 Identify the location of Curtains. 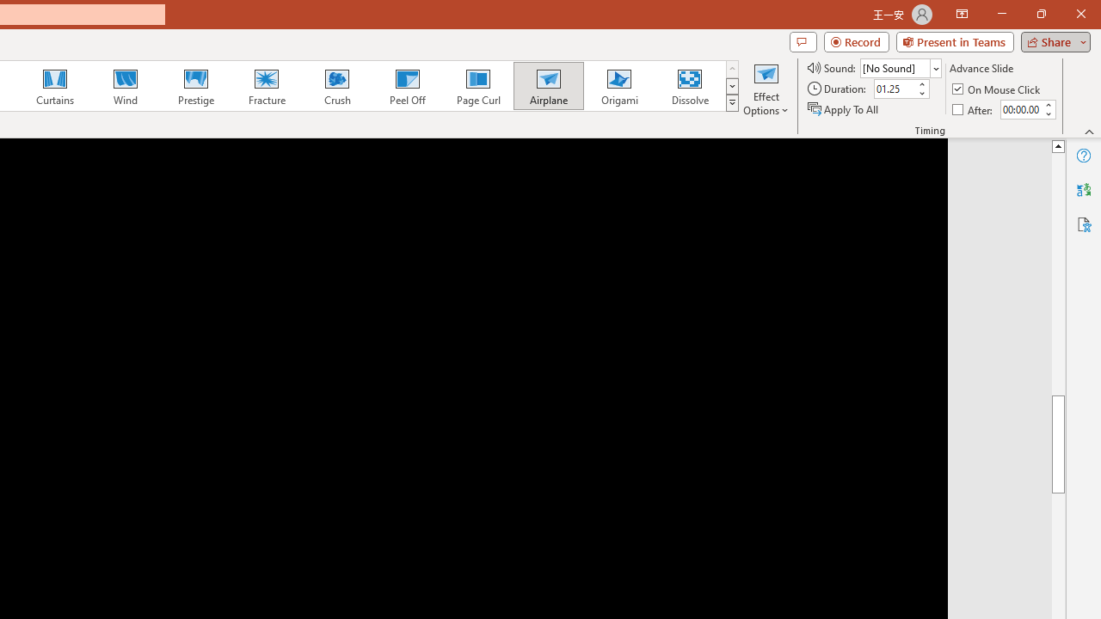
(55, 86).